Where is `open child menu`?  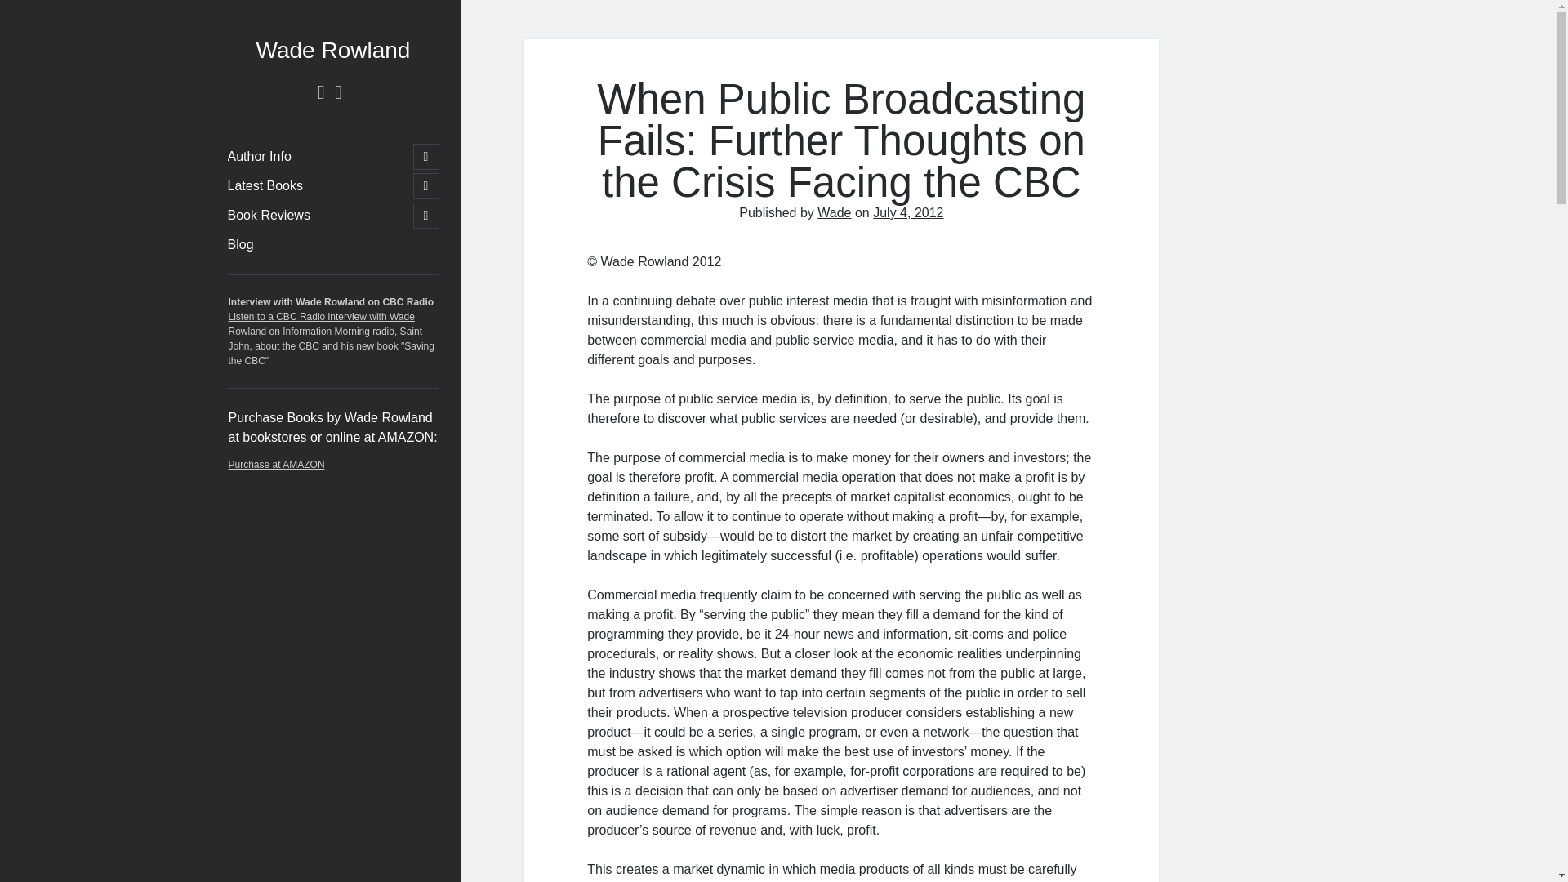
open child menu is located at coordinates (426, 186).